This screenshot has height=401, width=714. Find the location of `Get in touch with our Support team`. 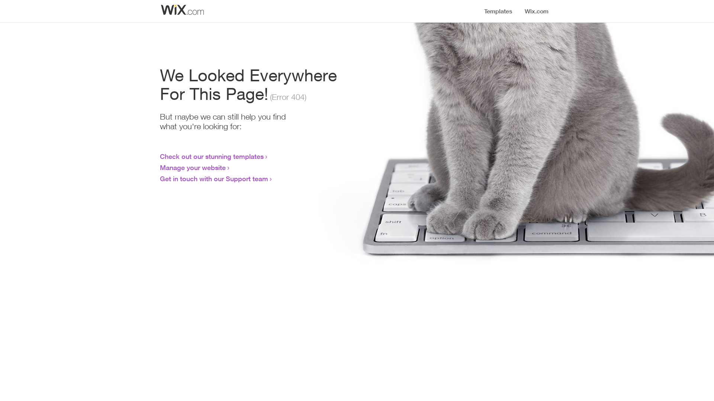

Get in touch with our Support team is located at coordinates (214, 179).